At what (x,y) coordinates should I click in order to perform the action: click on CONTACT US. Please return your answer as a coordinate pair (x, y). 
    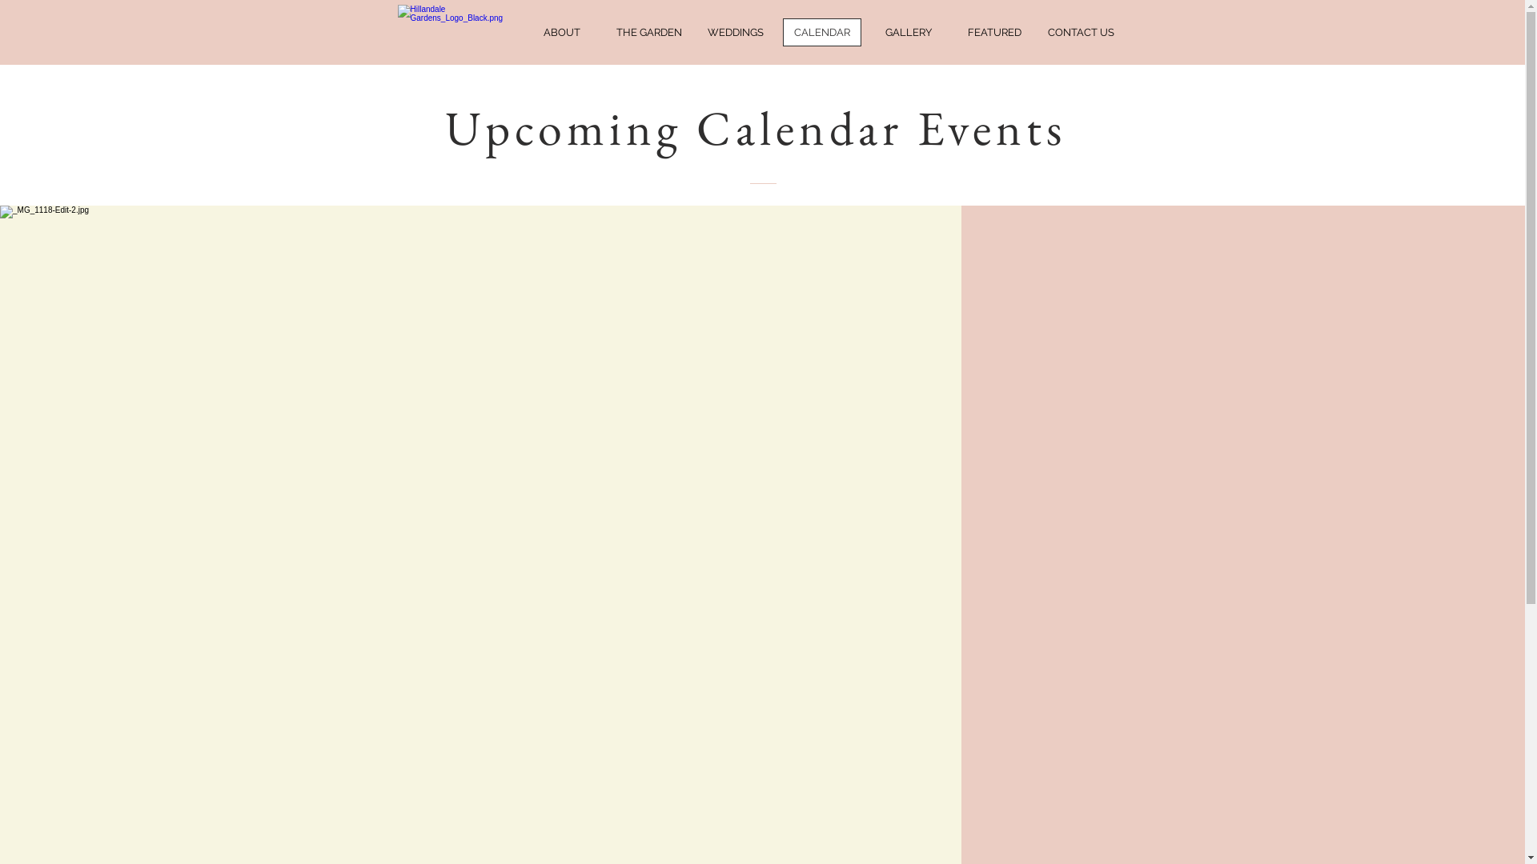
    Looking at the image, I should click on (1082, 32).